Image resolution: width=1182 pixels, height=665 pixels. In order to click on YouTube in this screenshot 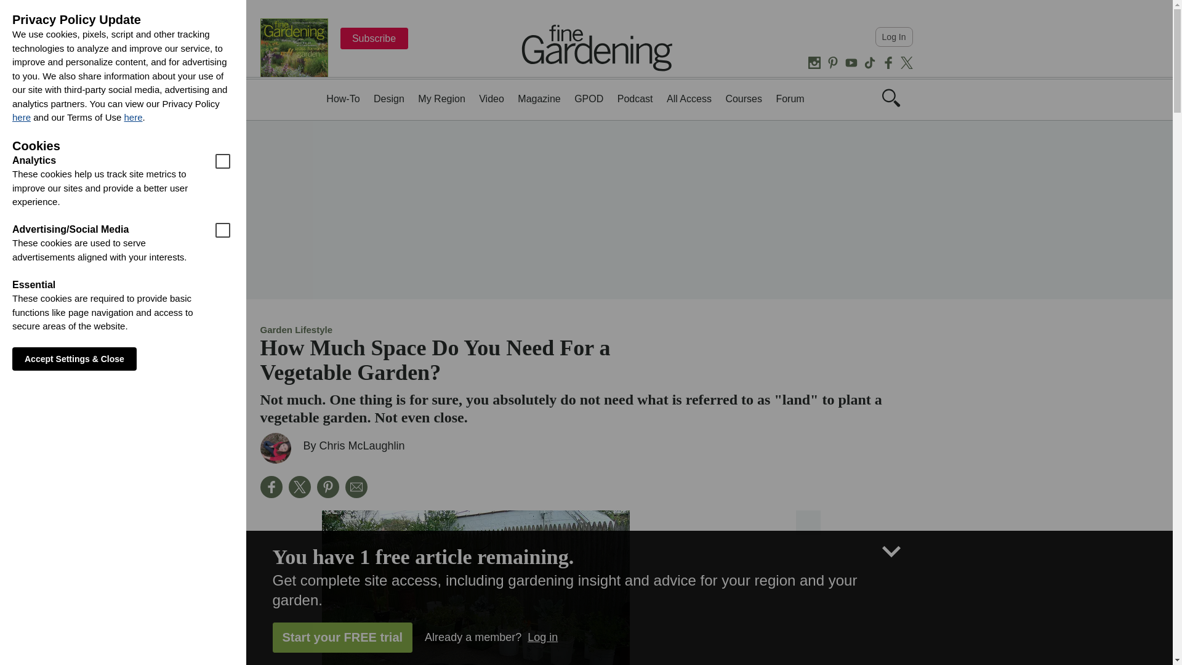, I will do `click(851, 63)`.